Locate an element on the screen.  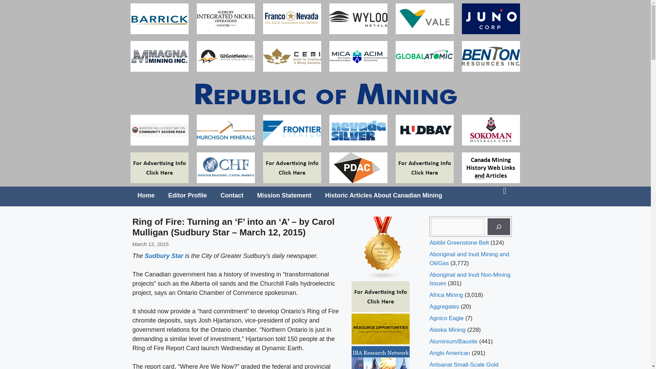
Historic Articles About Canadian Mining is located at coordinates (384, 195).